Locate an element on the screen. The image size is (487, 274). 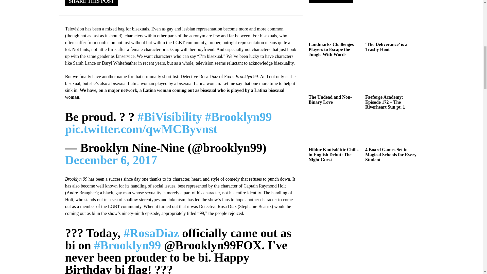
The Undead and Non-Binary Love is located at coordinates (335, 78).